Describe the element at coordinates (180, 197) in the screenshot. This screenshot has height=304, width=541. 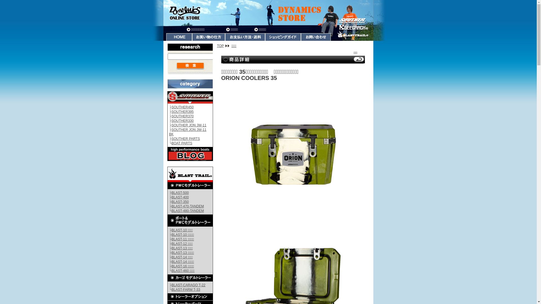
I see `BLAST-400` at that location.